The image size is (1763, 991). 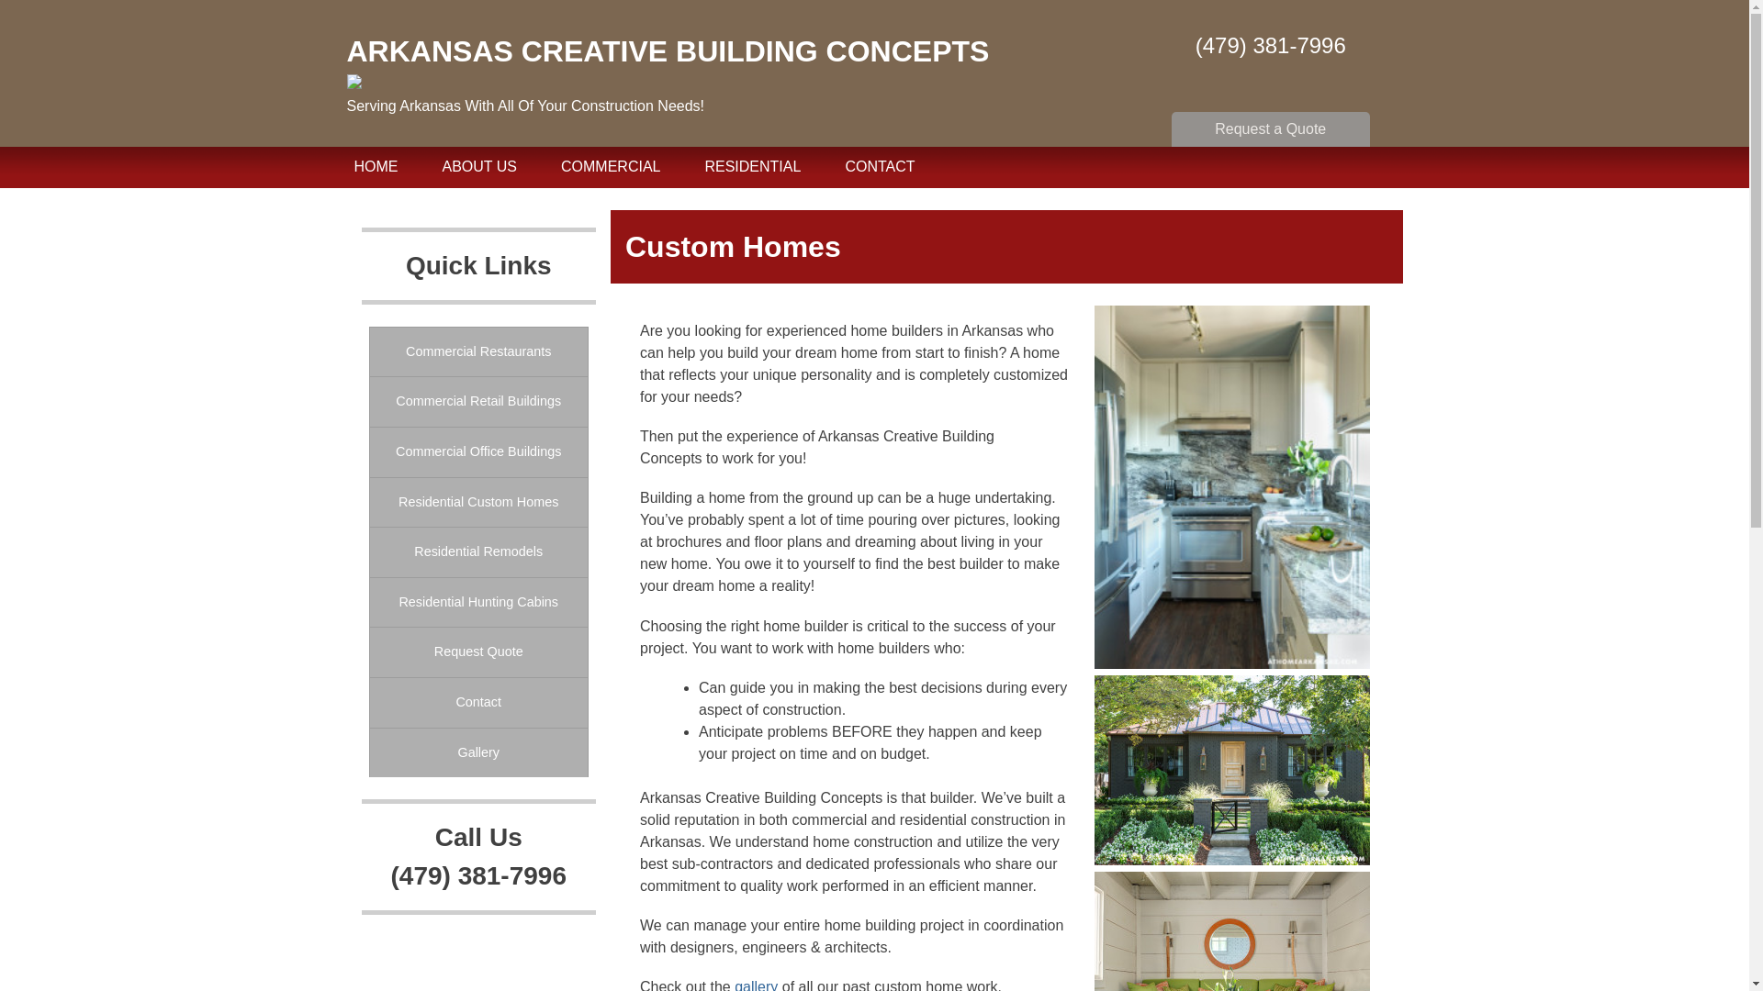 I want to click on COMMERCIAL, so click(x=610, y=167).